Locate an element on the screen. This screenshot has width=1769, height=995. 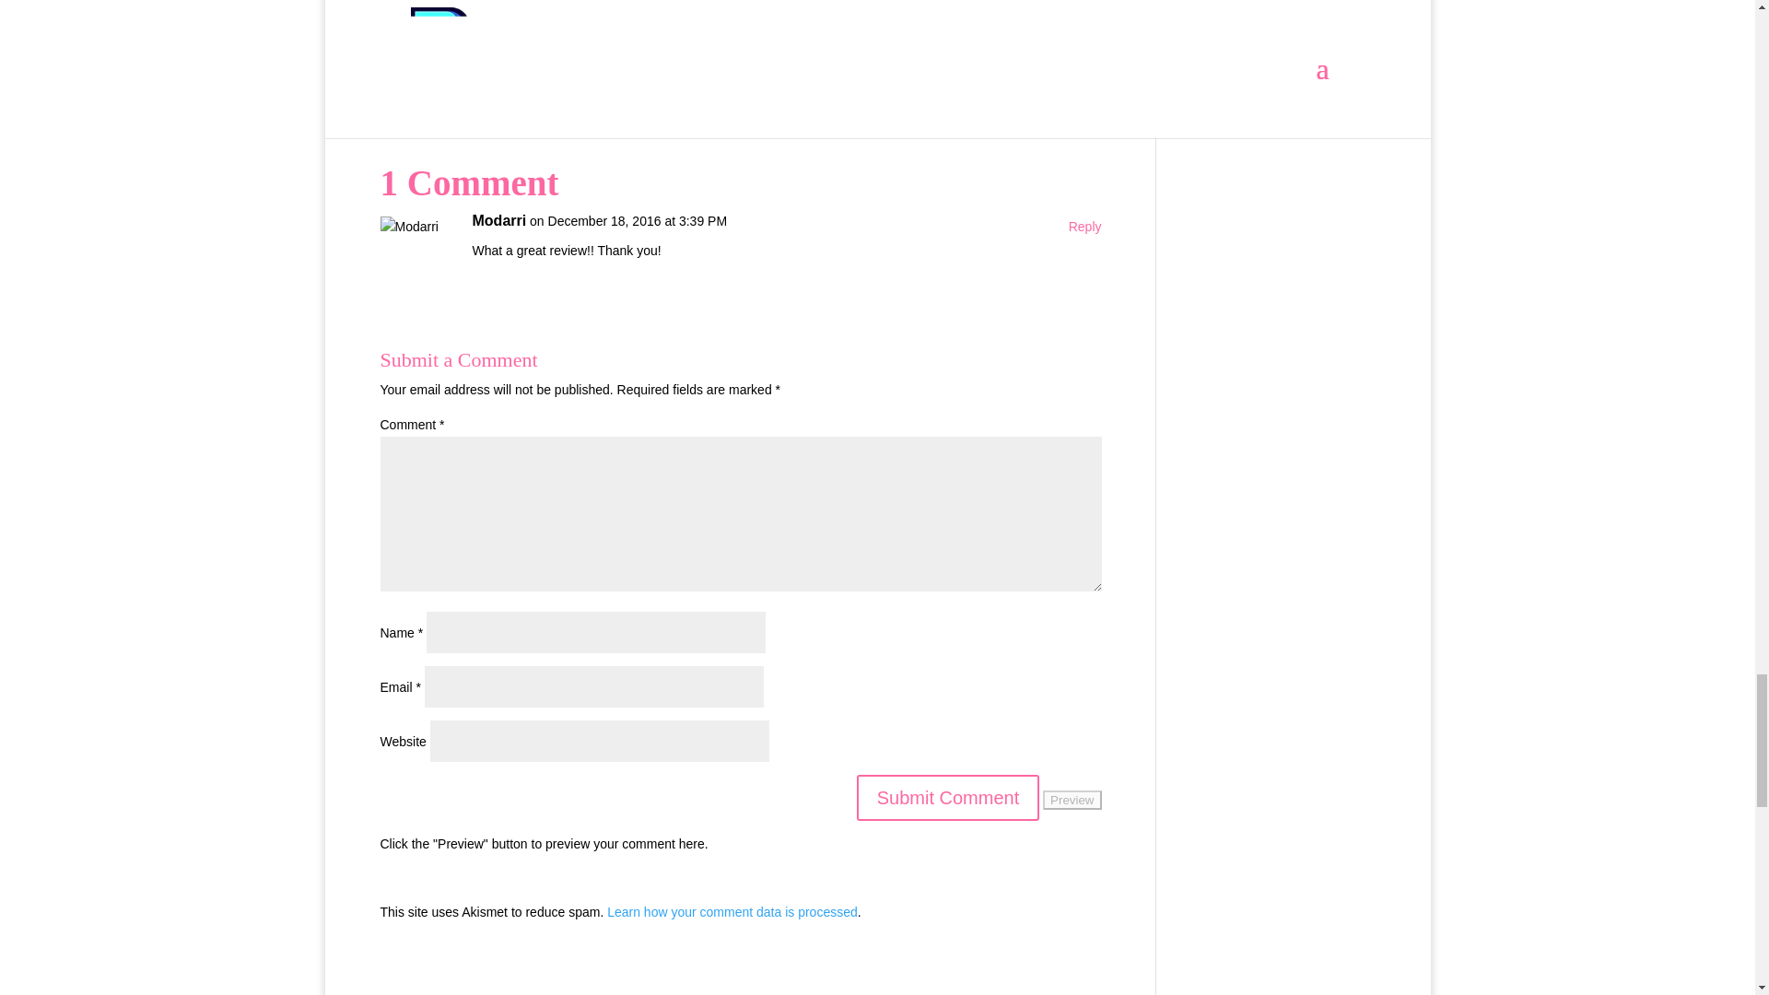
Submit Comment is located at coordinates (947, 798).